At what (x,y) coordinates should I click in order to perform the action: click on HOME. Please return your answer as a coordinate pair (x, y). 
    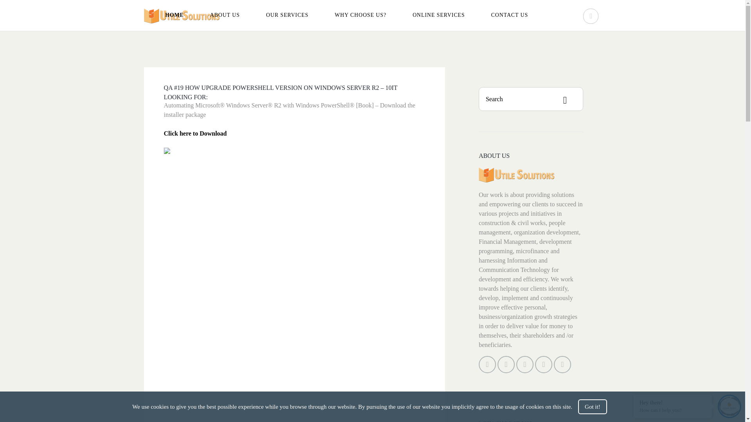
    Looking at the image, I should click on (174, 15).